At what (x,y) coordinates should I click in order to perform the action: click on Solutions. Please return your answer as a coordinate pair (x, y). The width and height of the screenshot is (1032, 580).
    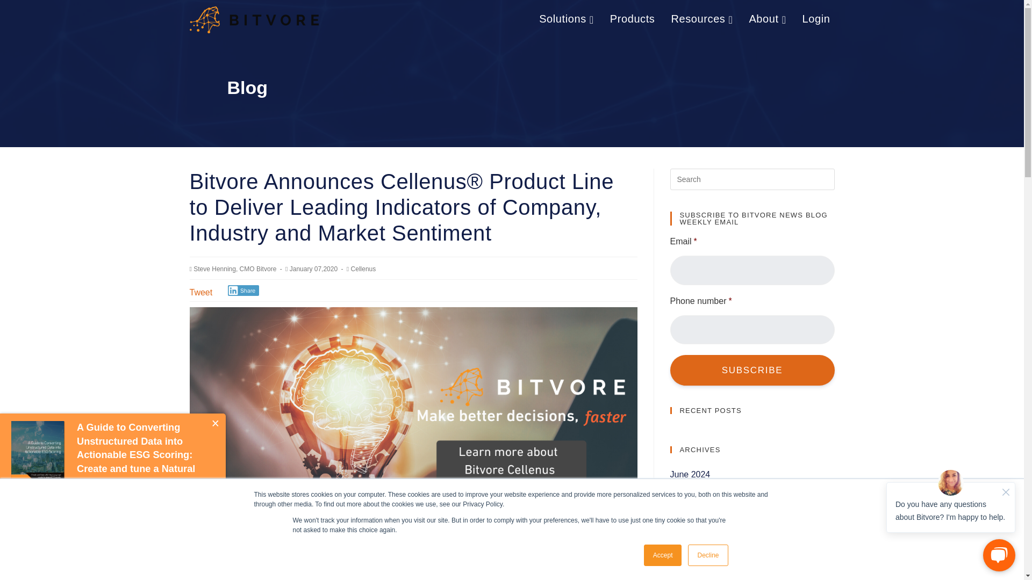
    Looking at the image, I should click on (567, 19).